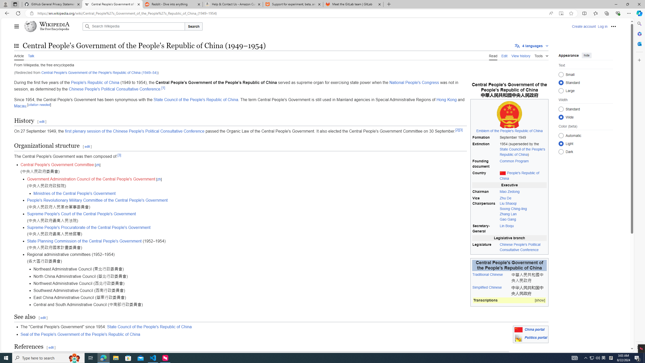 The height and width of the screenshot is (363, 645). I want to click on State Planning Commission of the Central People's Government, so click(84, 241).